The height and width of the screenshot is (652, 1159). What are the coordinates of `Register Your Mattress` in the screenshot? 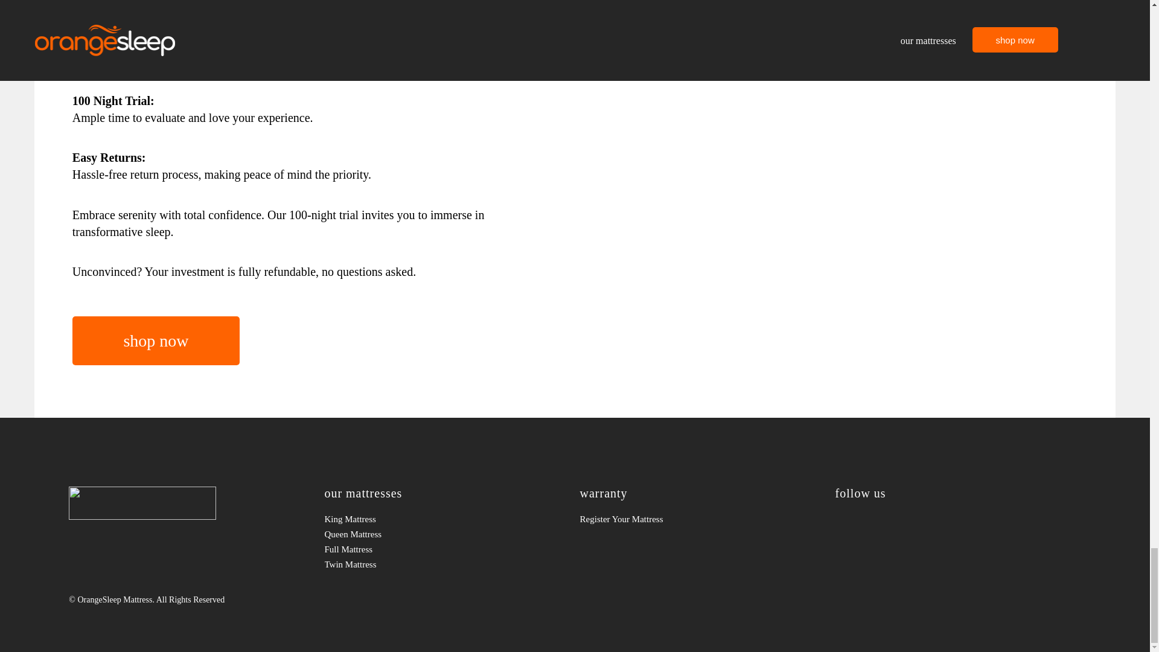 It's located at (703, 519).